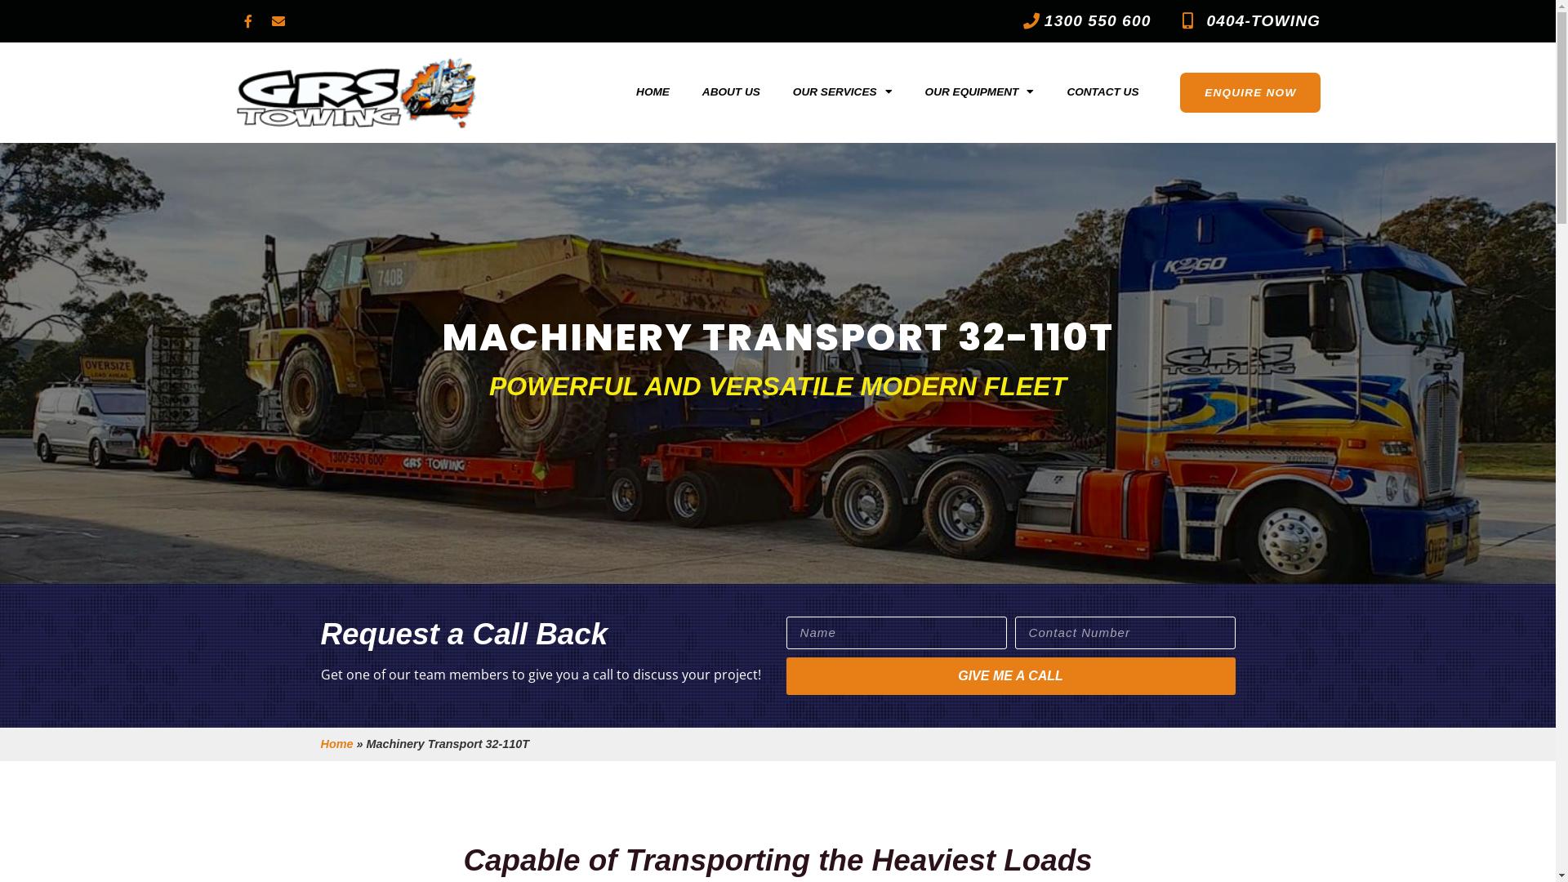 The image size is (1568, 882). I want to click on OUR EQUIPMENT, so click(980, 92).